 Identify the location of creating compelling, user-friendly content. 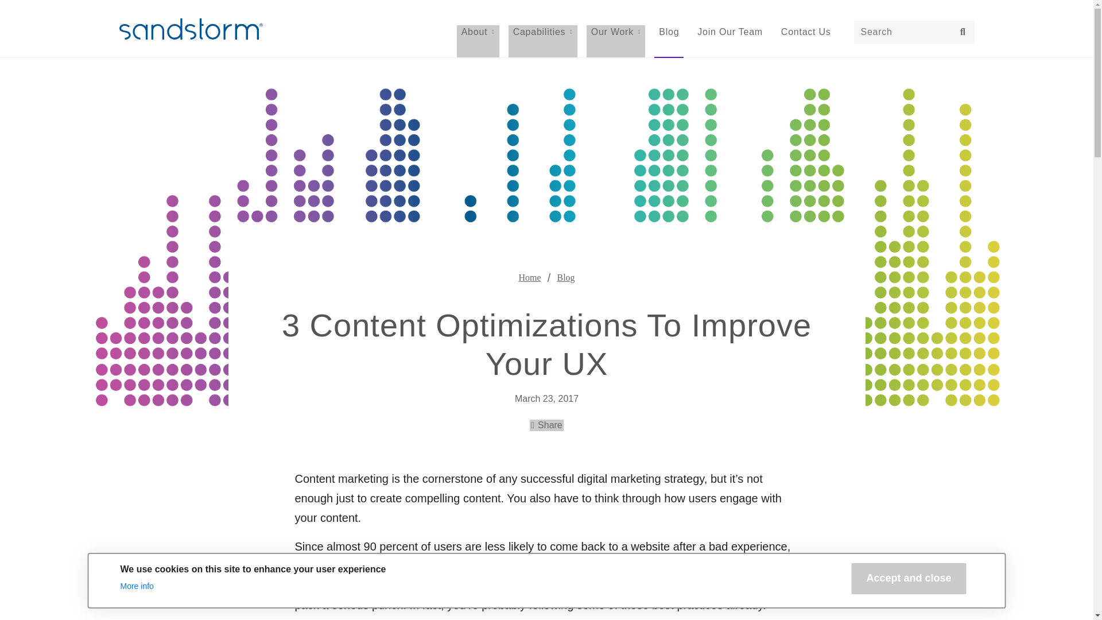
(520, 576).